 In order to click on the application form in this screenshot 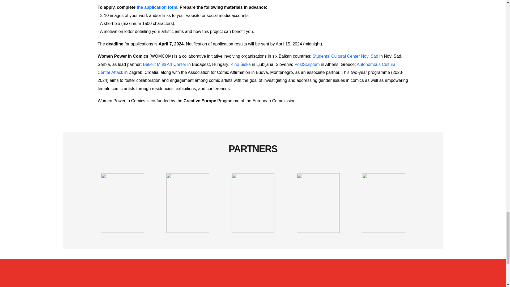, I will do `click(157, 7)`.